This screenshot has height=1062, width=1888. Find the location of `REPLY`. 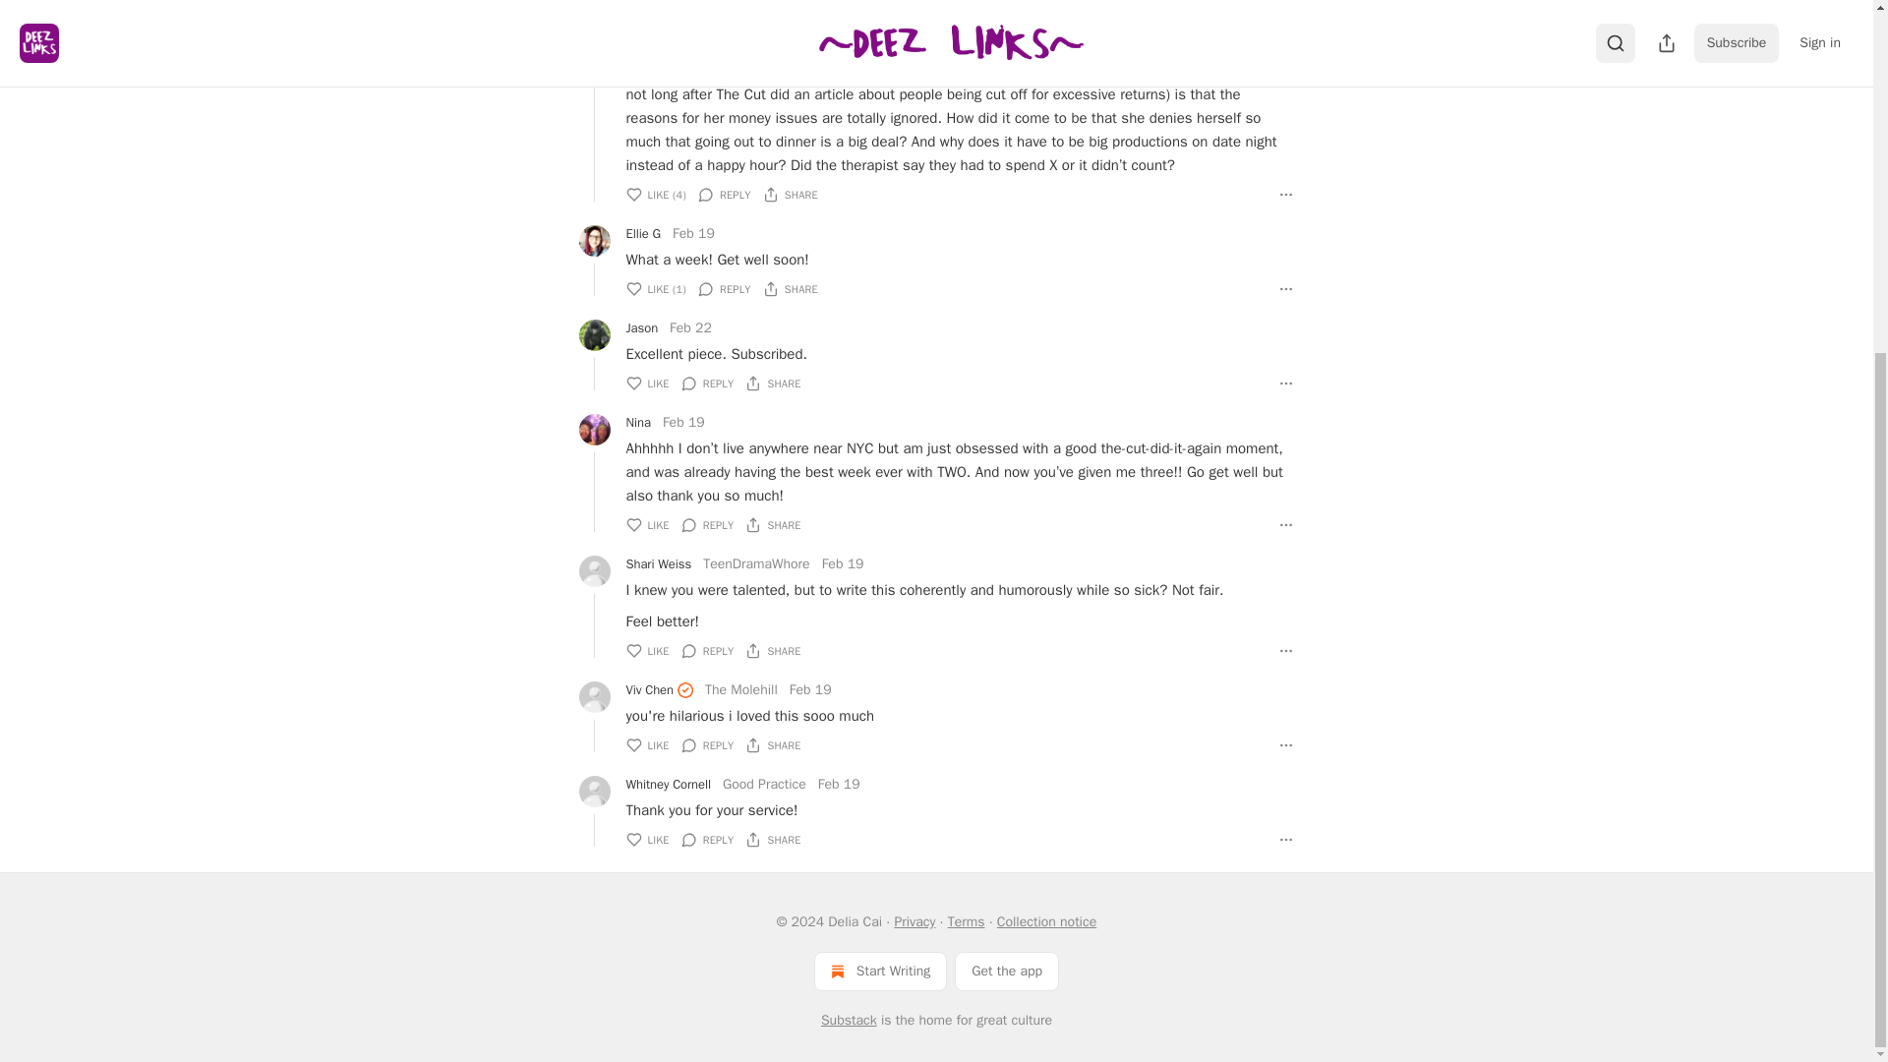

REPLY is located at coordinates (725, 289).